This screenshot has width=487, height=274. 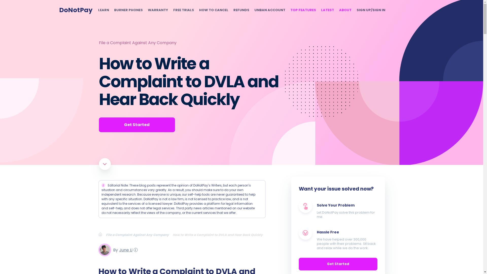 I want to click on FREE TRIALS, so click(x=183, y=10).